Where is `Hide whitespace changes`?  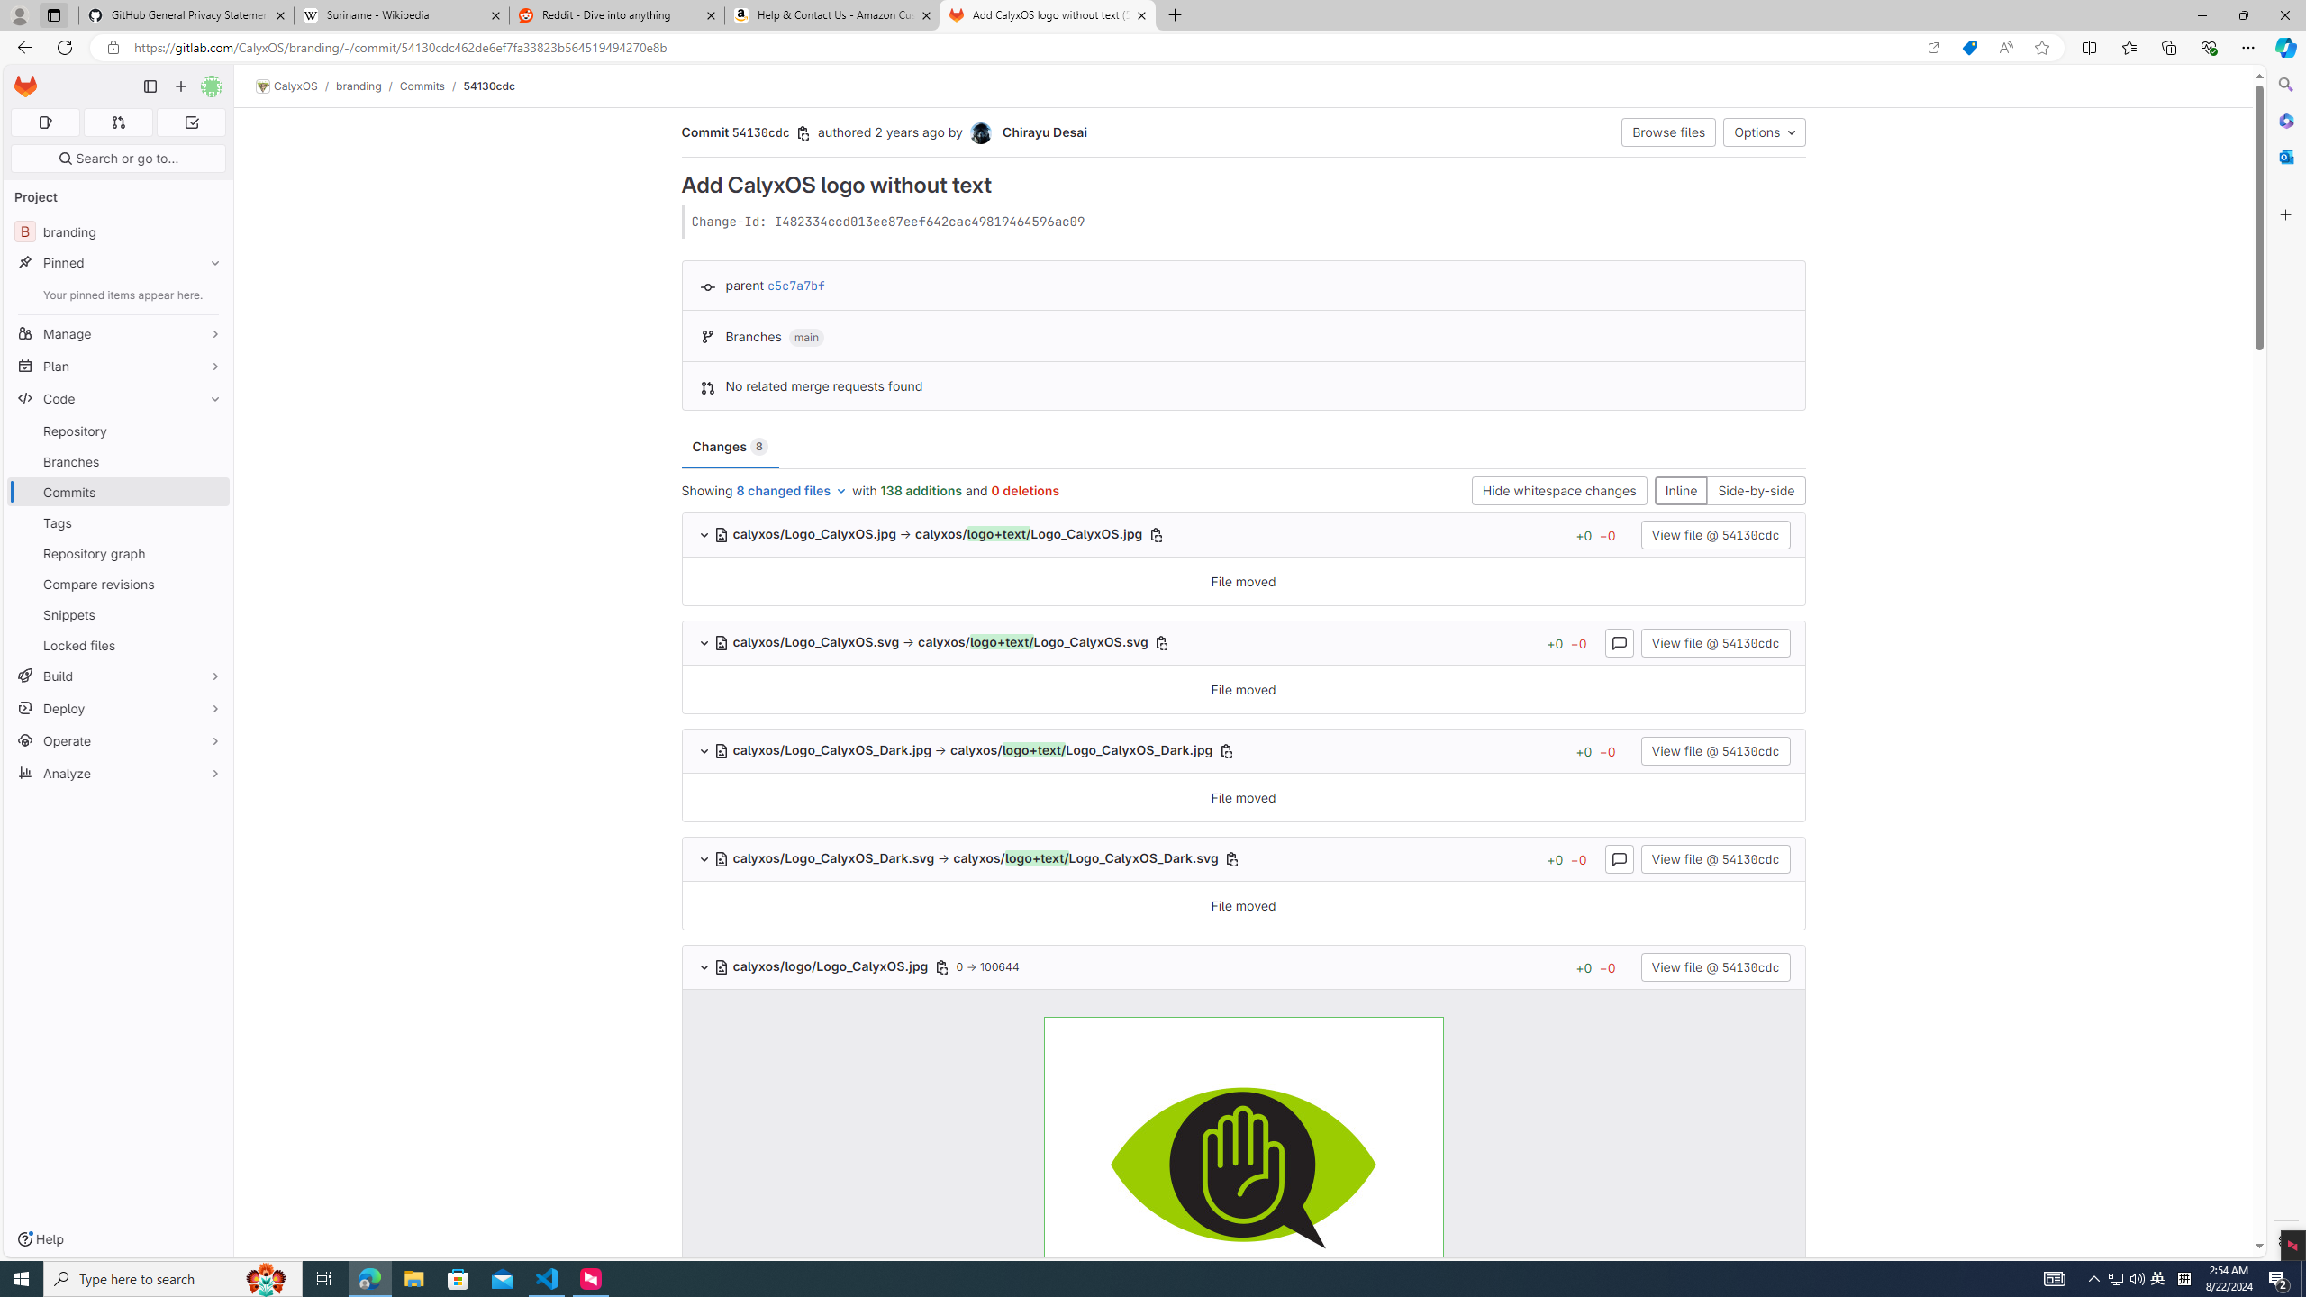 Hide whitespace changes is located at coordinates (1558, 490).